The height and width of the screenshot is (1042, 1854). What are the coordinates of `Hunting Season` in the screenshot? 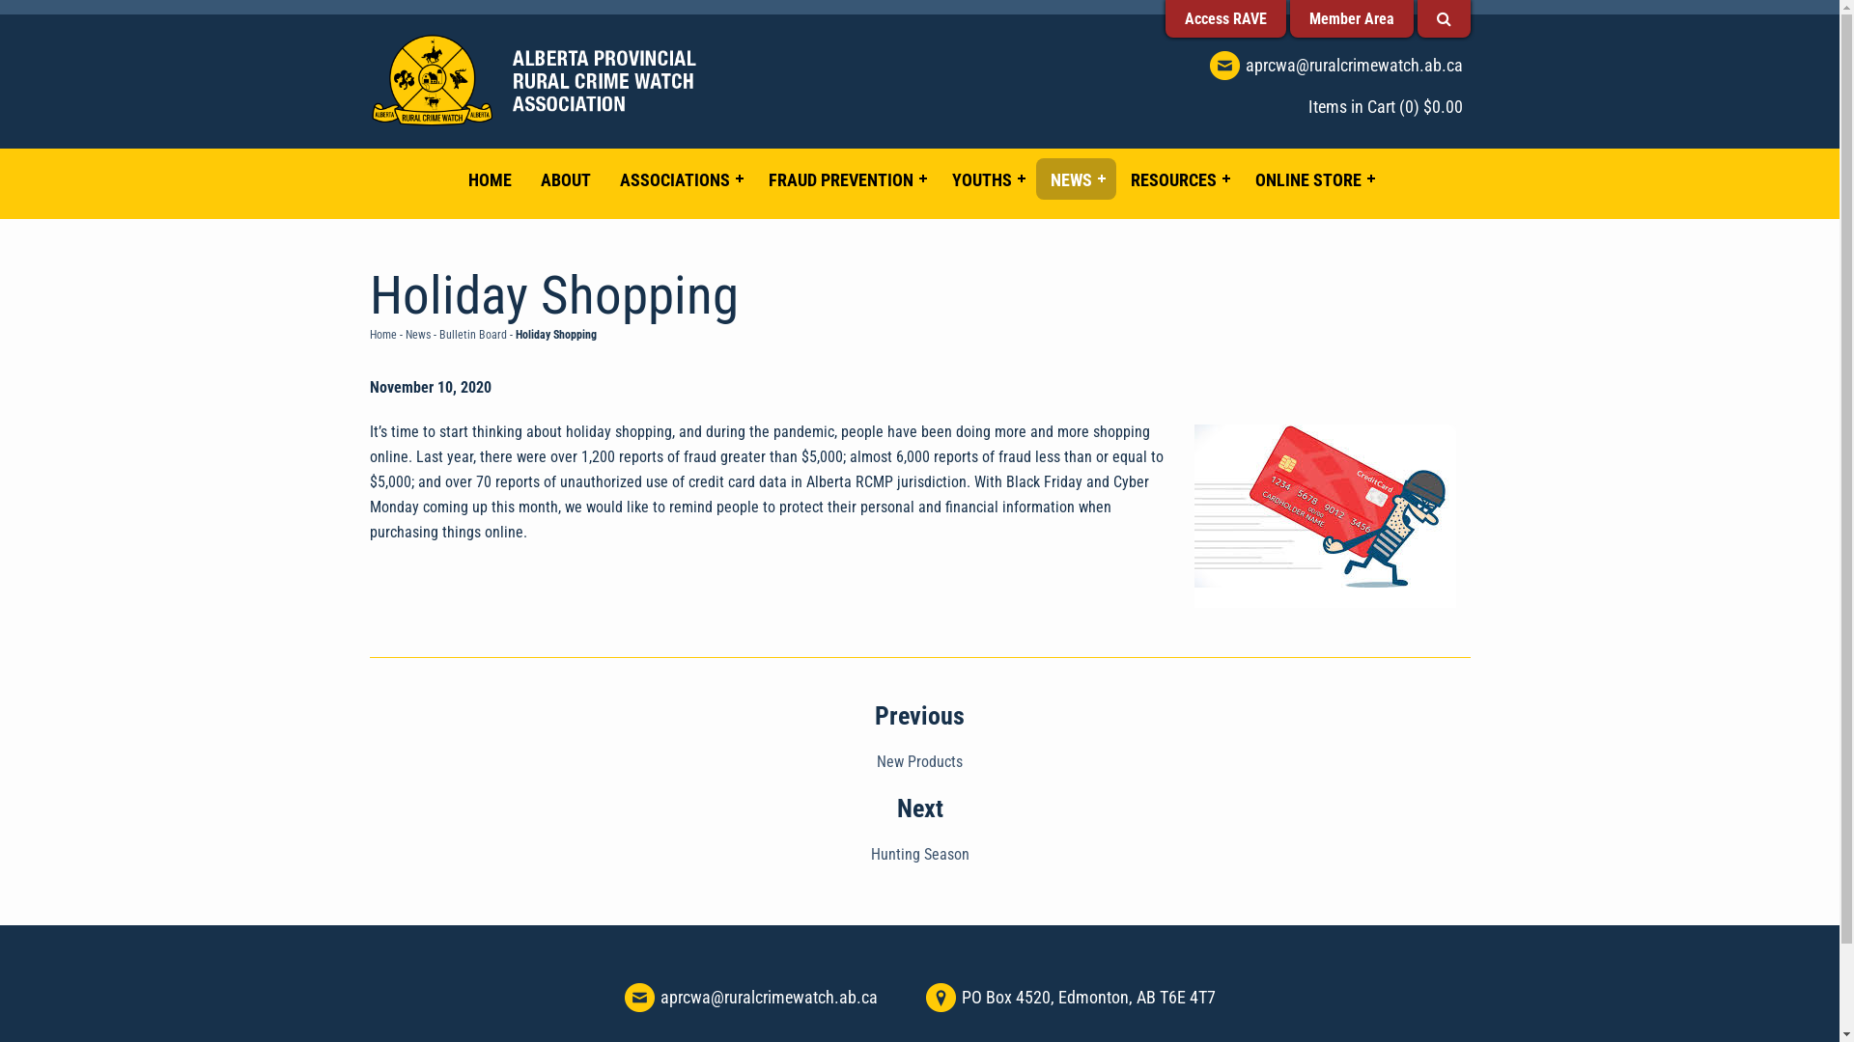 It's located at (920, 855).